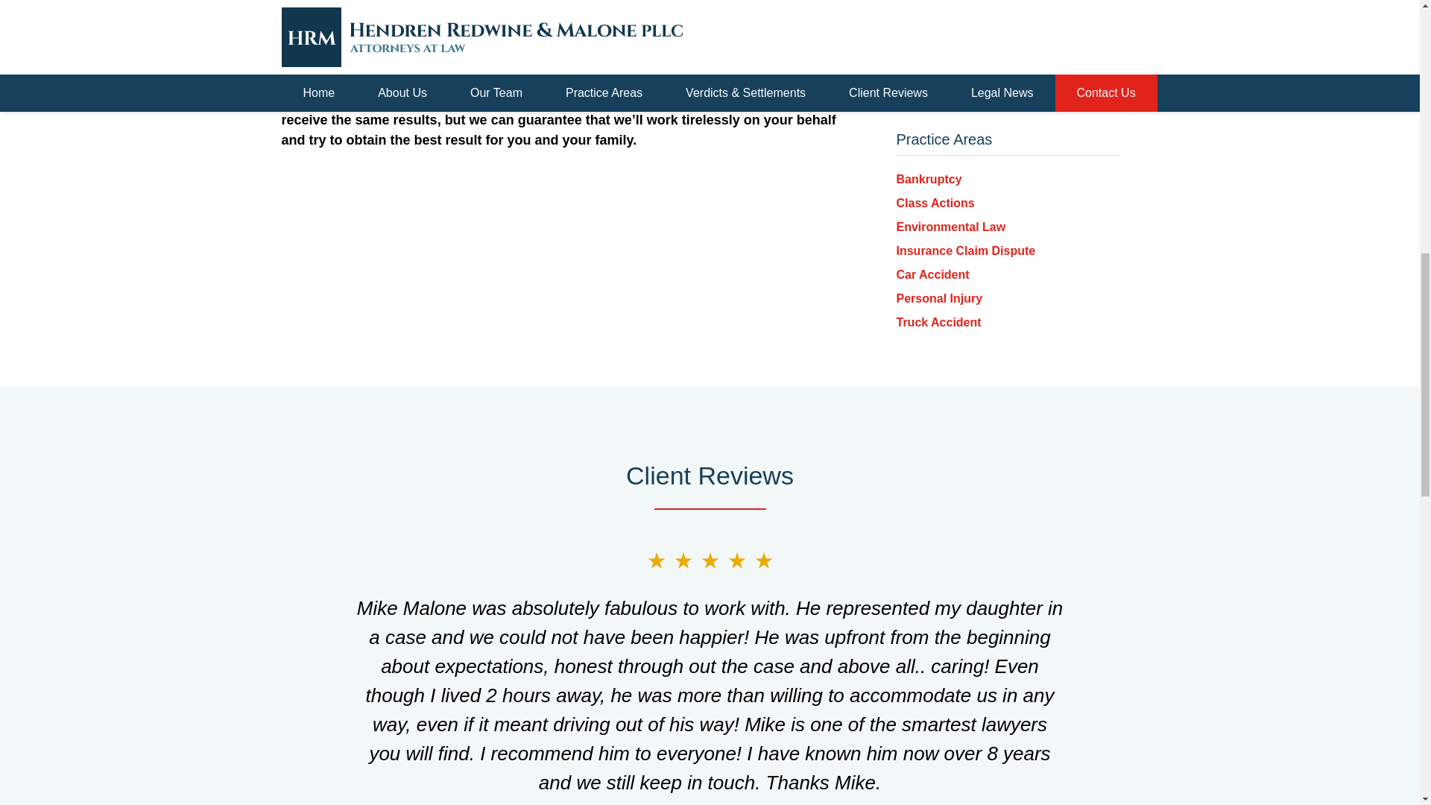 The image size is (1431, 805). I want to click on Environmental Law, so click(950, 227).